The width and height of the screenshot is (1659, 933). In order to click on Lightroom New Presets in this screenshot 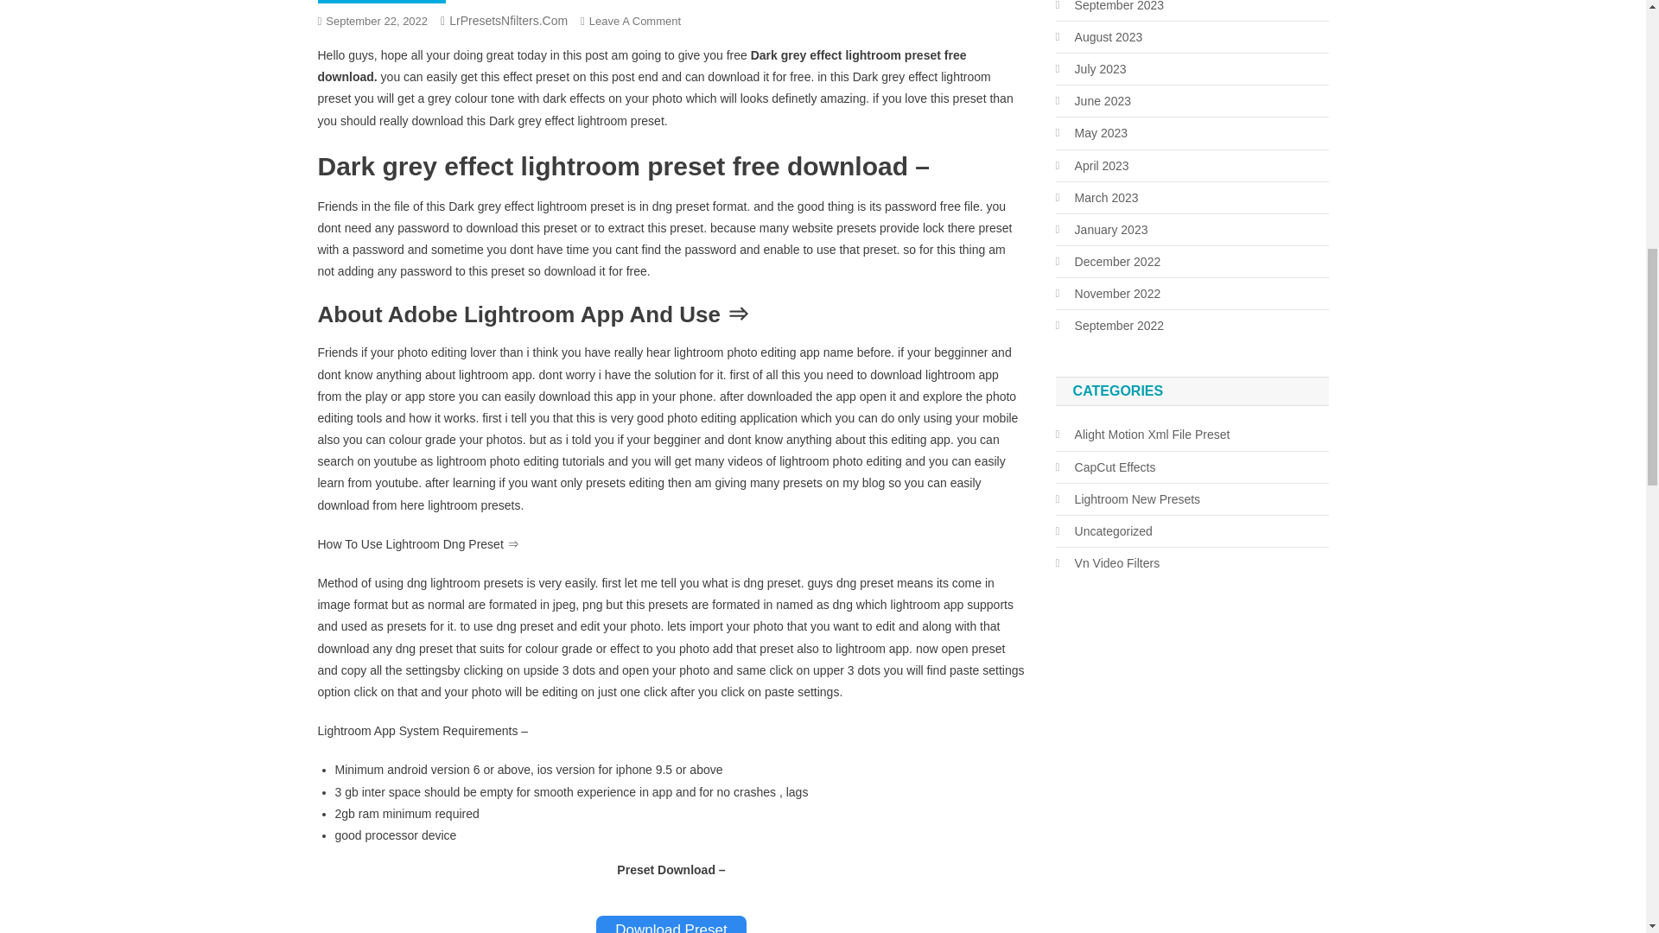, I will do `click(382, 2)`.